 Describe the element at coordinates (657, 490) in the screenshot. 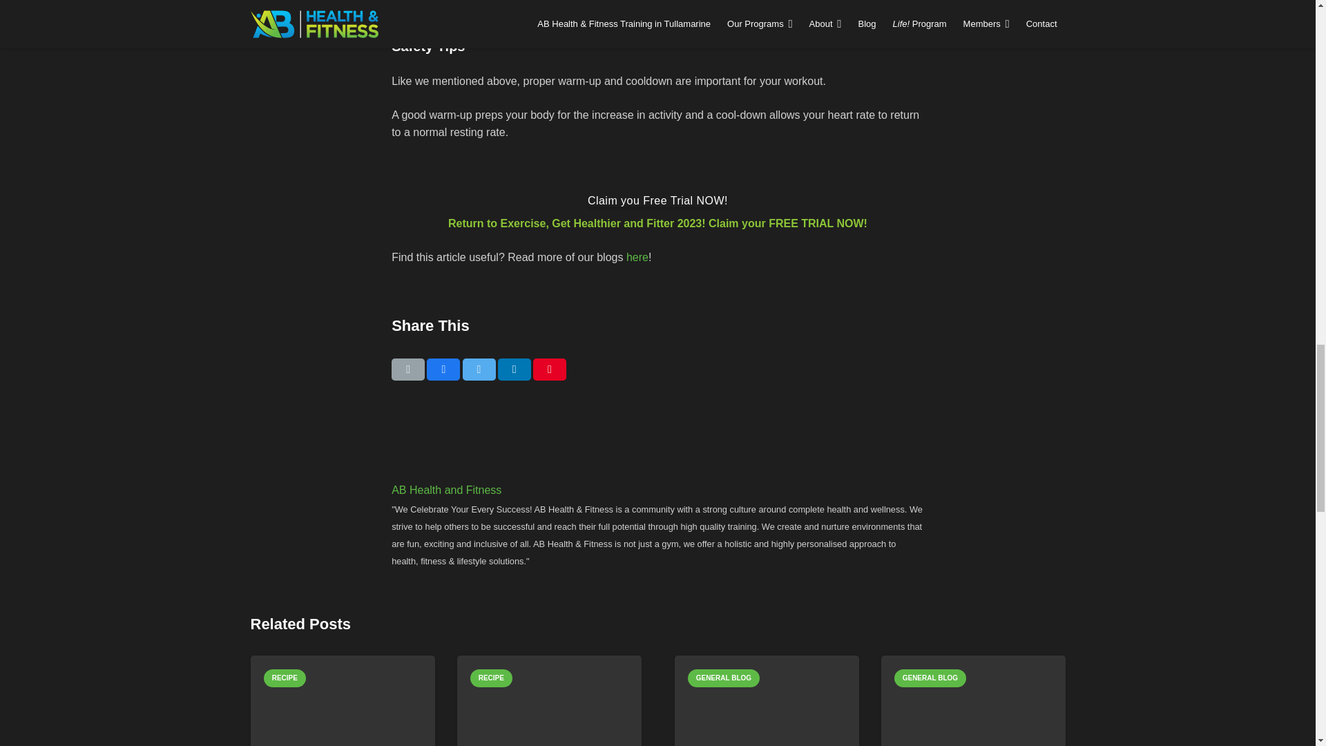

I see `AB Health and Fitness` at that location.